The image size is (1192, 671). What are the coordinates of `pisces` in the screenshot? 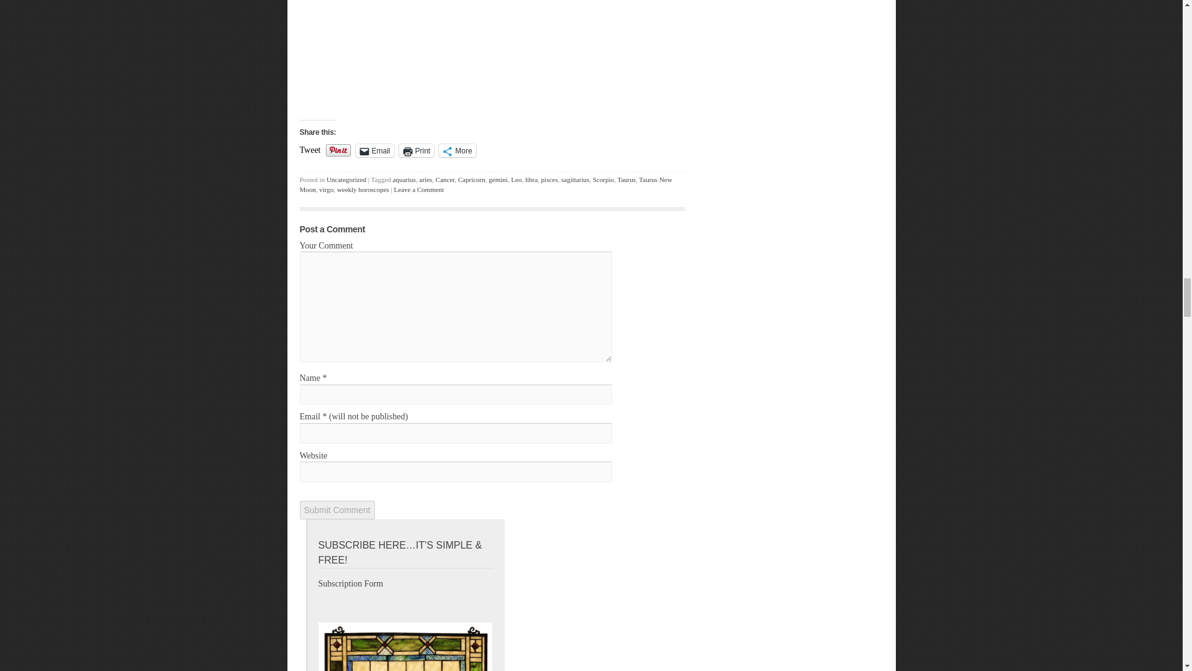 It's located at (549, 179).